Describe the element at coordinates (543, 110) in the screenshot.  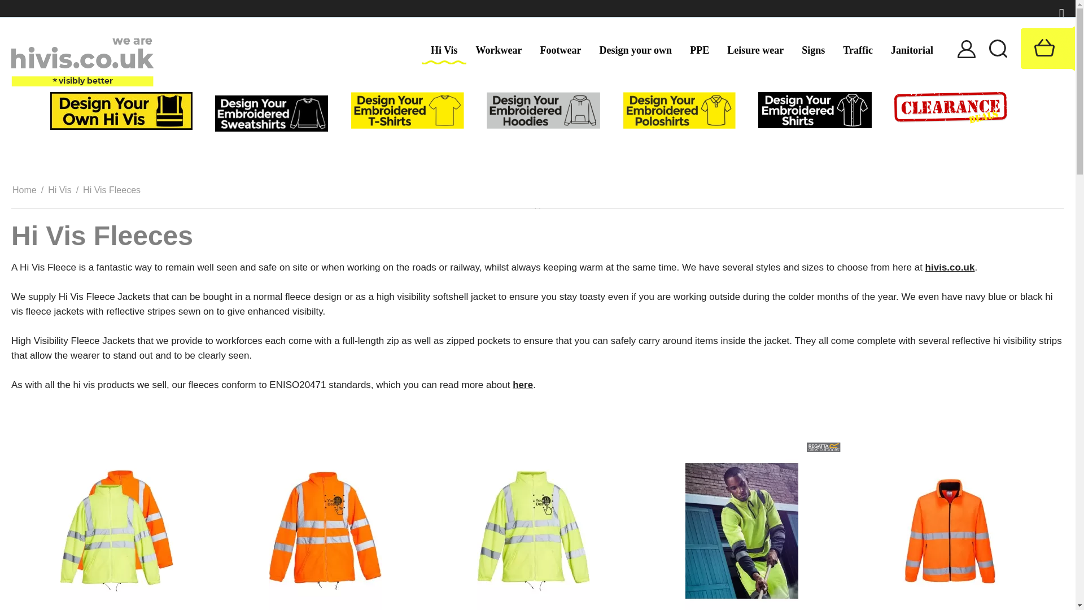
I see `Custom Embroidered Hoodies` at that location.